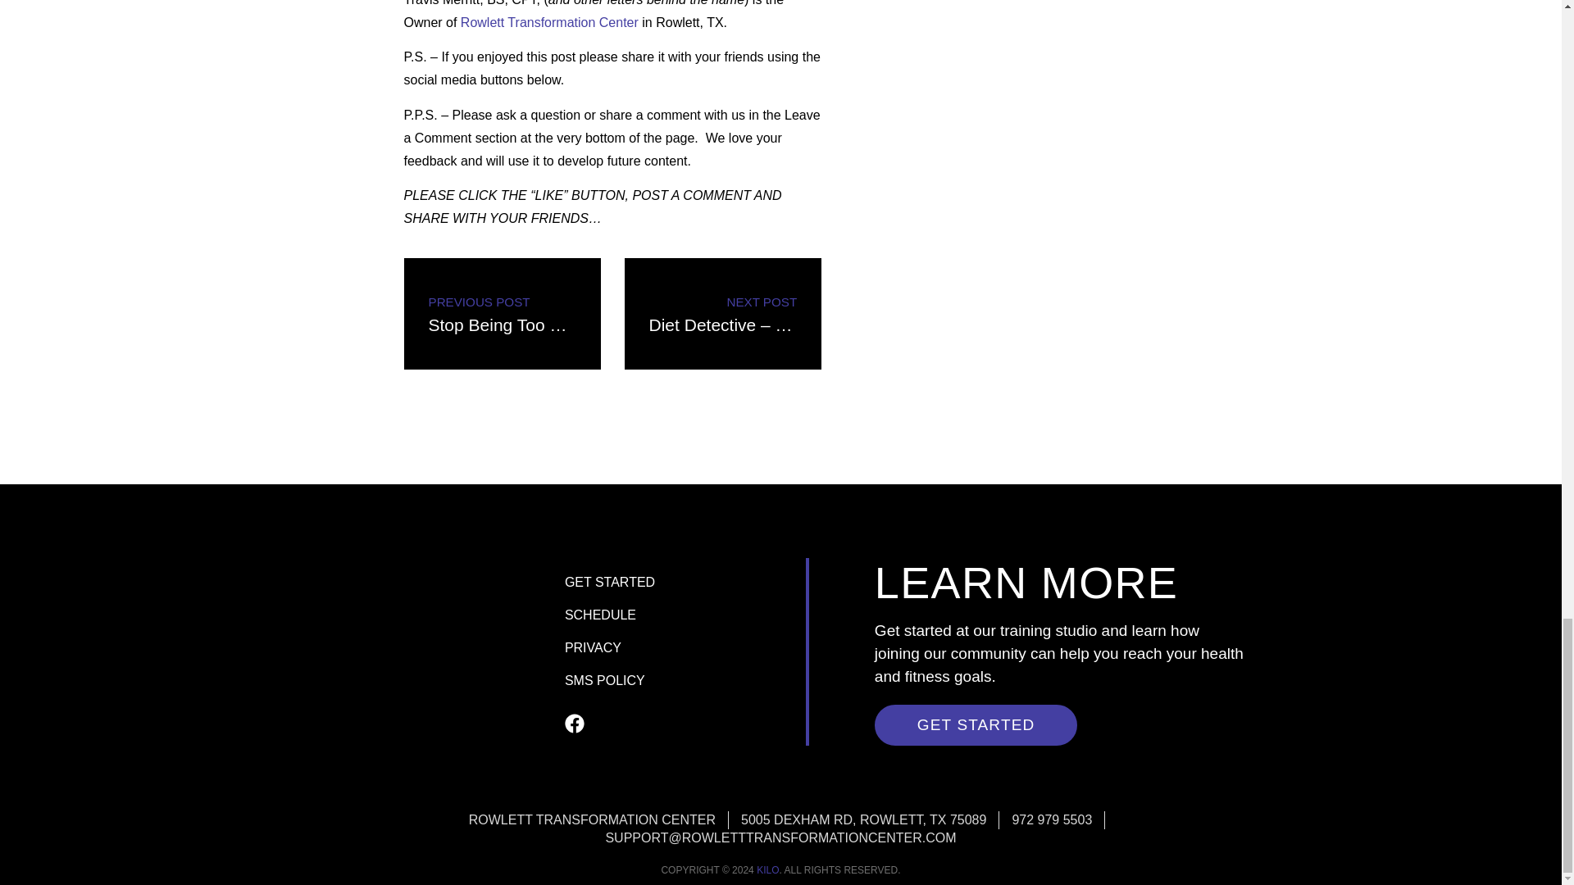  What do you see at coordinates (502, 314) in the screenshot?
I see `Rowlett Transformation Center` at bounding box center [502, 314].